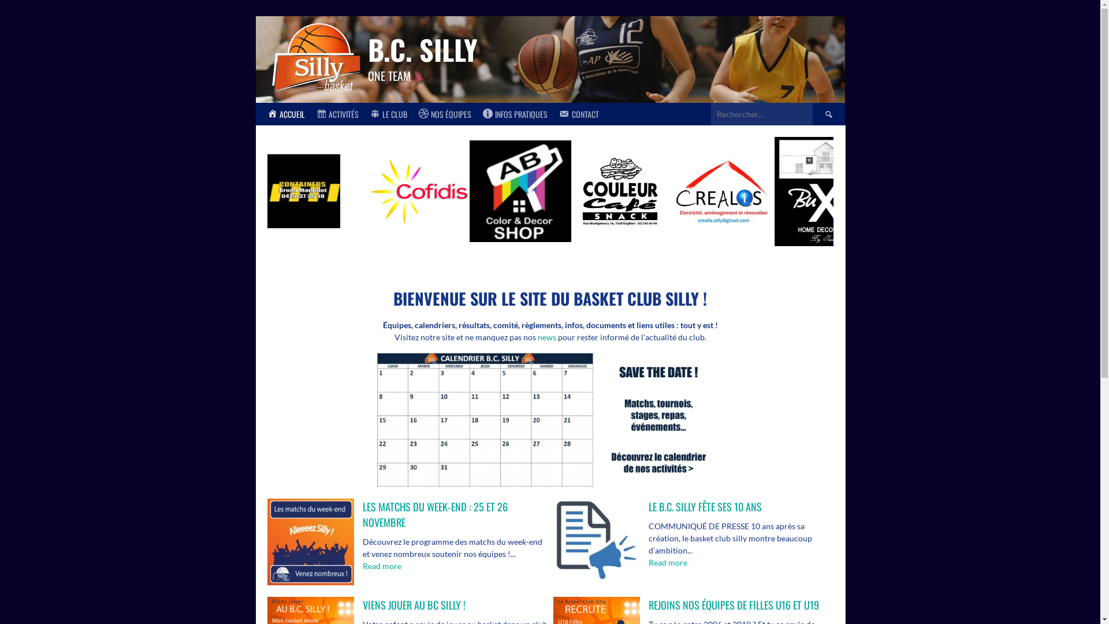 This screenshot has height=624, width=1109. Describe the element at coordinates (828, 114) in the screenshot. I see `Rechercher` at that location.